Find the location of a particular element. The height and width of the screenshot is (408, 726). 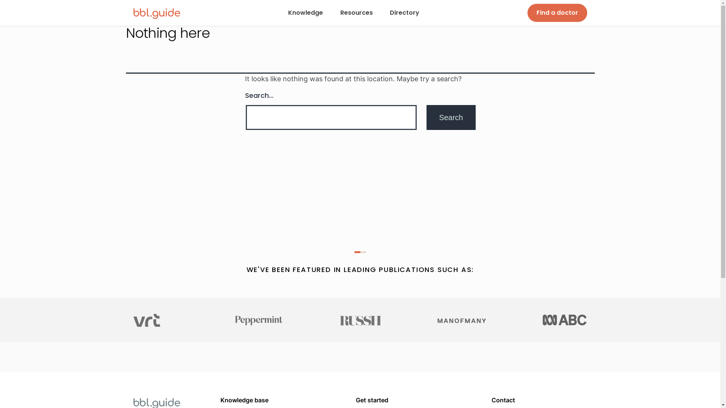

Find a doctor is located at coordinates (557, 13).